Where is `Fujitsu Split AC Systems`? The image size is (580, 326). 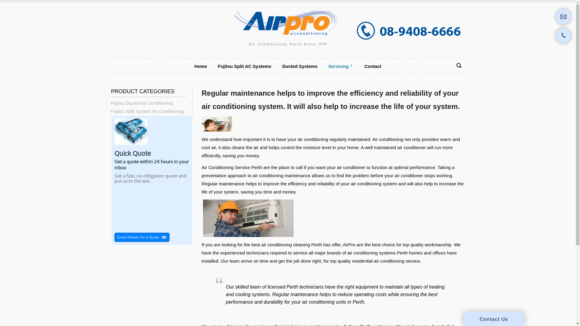
Fujitsu Split AC Systems is located at coordinates (245, 66).